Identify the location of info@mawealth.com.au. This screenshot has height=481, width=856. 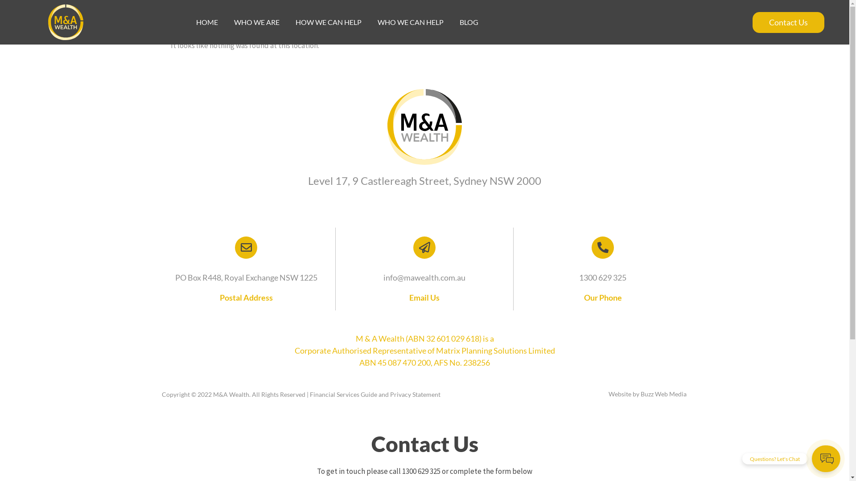
(424, 277).